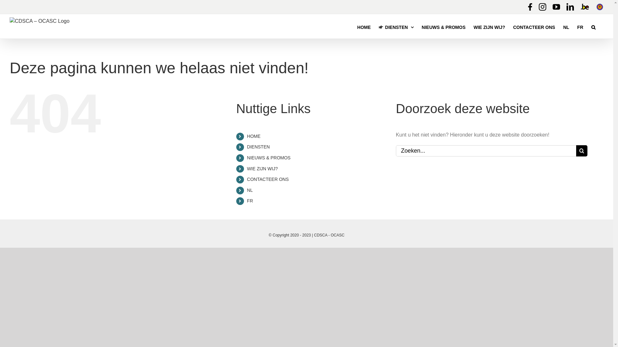 The width and height of the screenshot is (618, 347). Describe the element at coordinates (262, 169) in the screenshot. I see `WIE ZIJN WIJ?` at that location.